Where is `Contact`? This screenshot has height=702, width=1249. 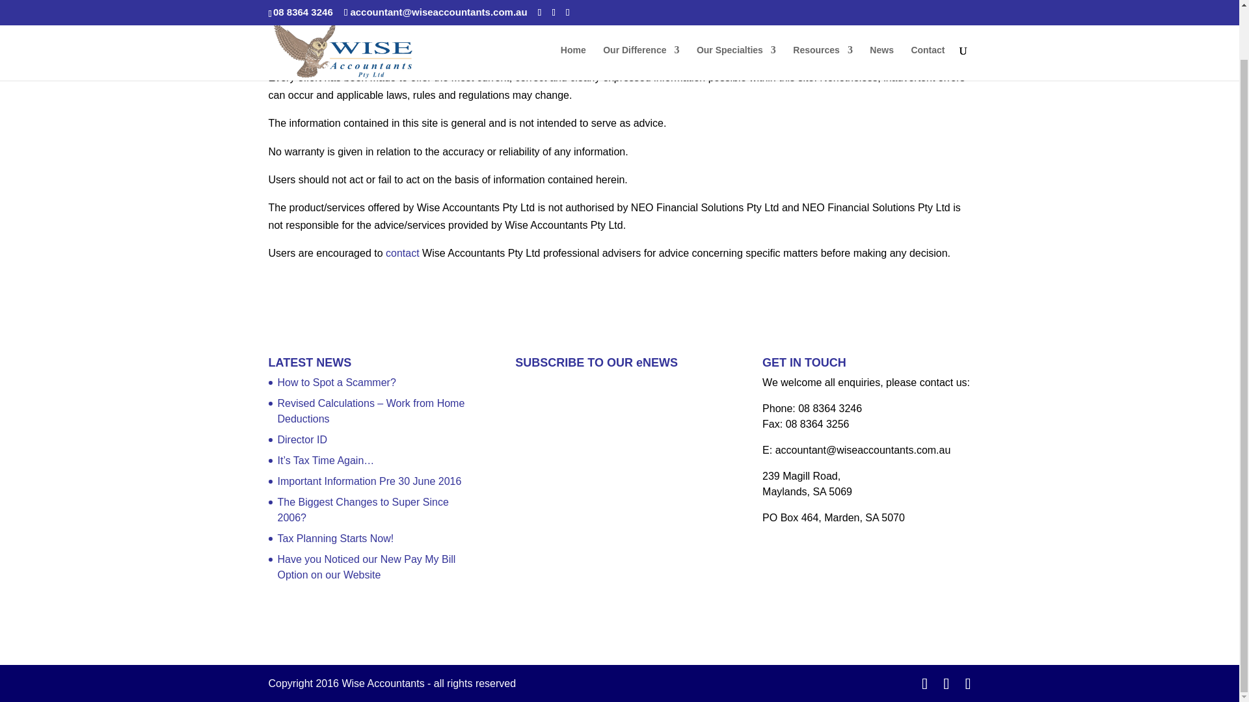 Contact is located at coordinates (927, 12).